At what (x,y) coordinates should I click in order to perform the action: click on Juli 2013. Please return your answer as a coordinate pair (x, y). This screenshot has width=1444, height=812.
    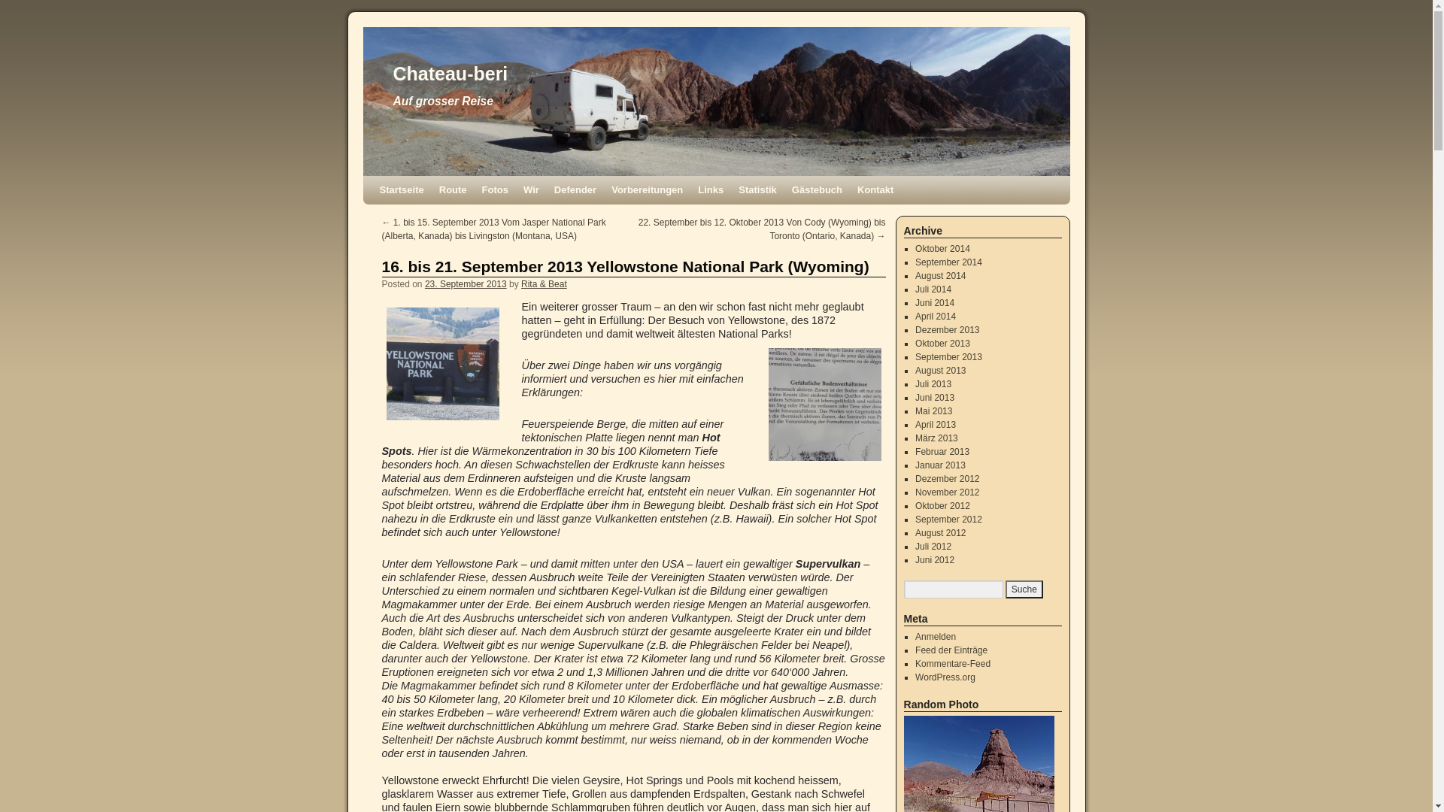
    Looking at the image, I should click on (933, 384).